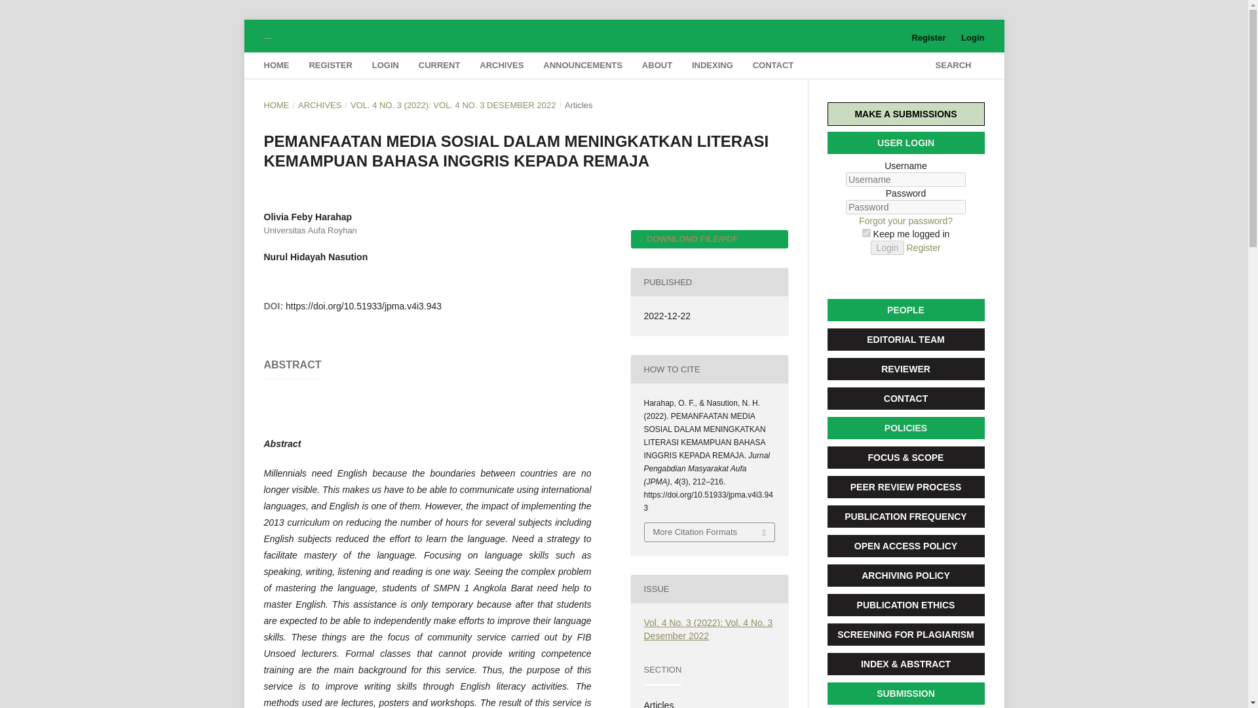  I want to click on More Citation Formats, so click(709, 532).